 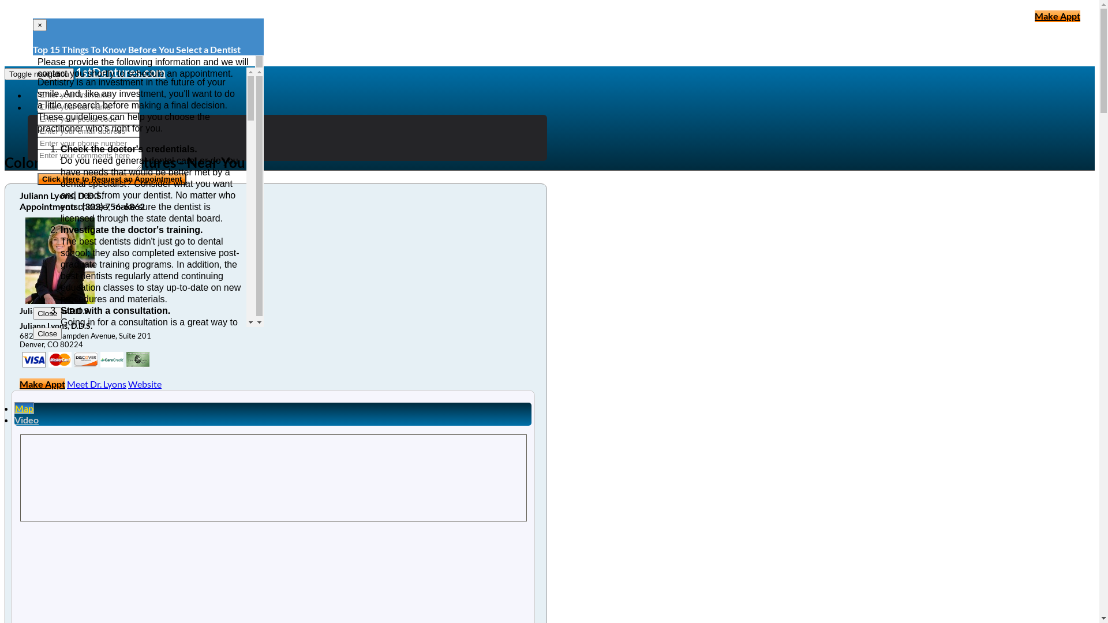 I want to click on Meet Dr. Lyons, so click(x=97, y=384).